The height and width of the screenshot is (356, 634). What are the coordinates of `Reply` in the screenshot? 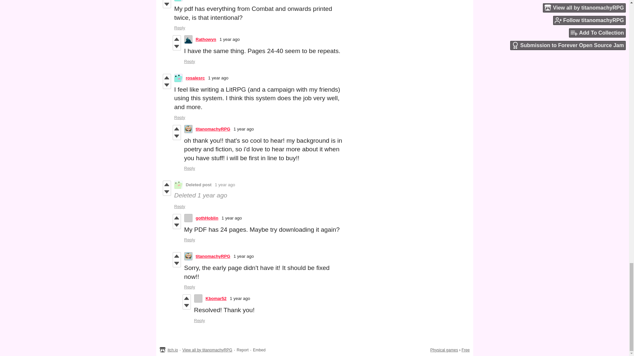 It's located at (180, 28).